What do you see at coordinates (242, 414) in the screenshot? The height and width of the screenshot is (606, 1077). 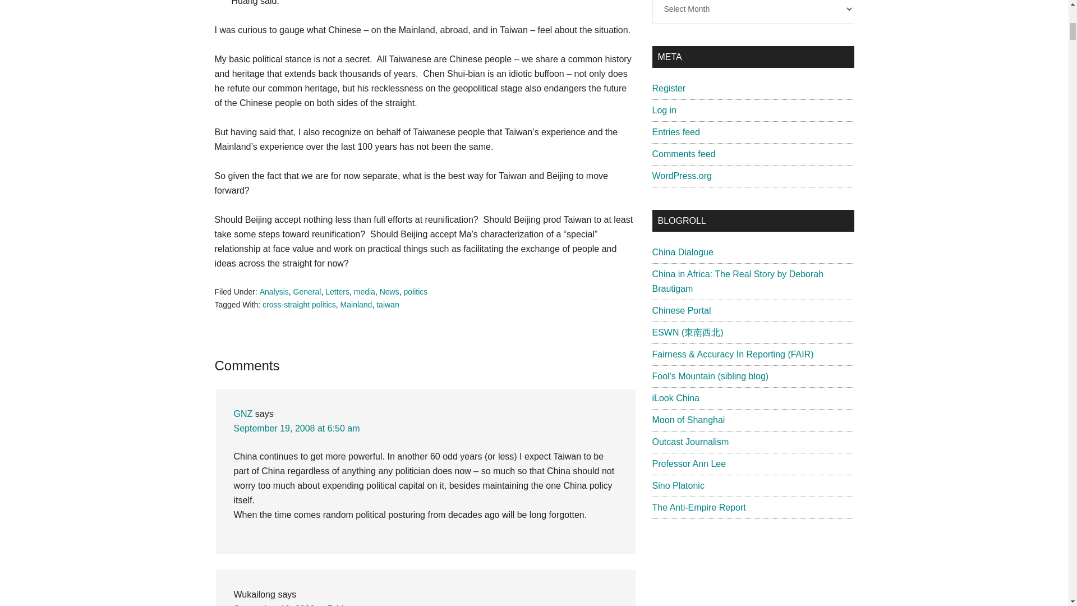 I see `GNZ` at bounding box center [242, 414].